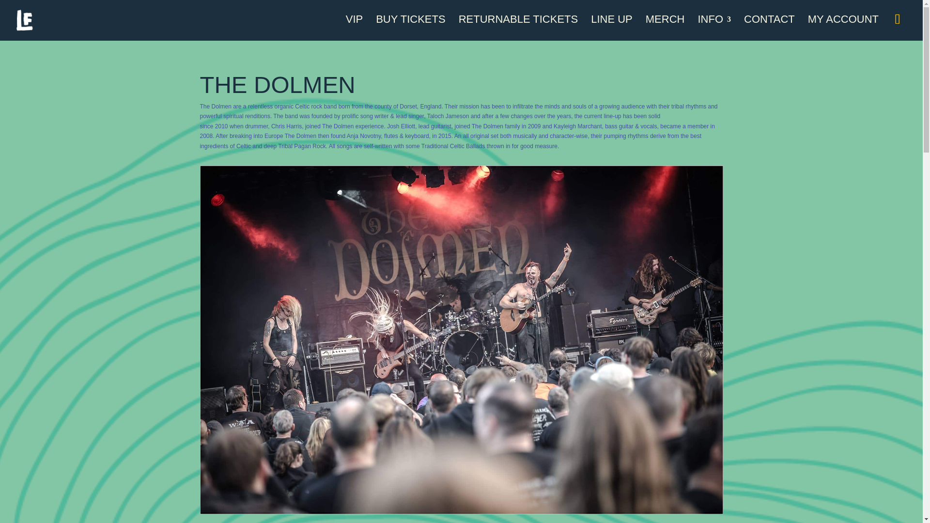  What do you see at coordinates (665, 28) in the screenshot?
I see `MERCH` at bounding box center [665, 28].